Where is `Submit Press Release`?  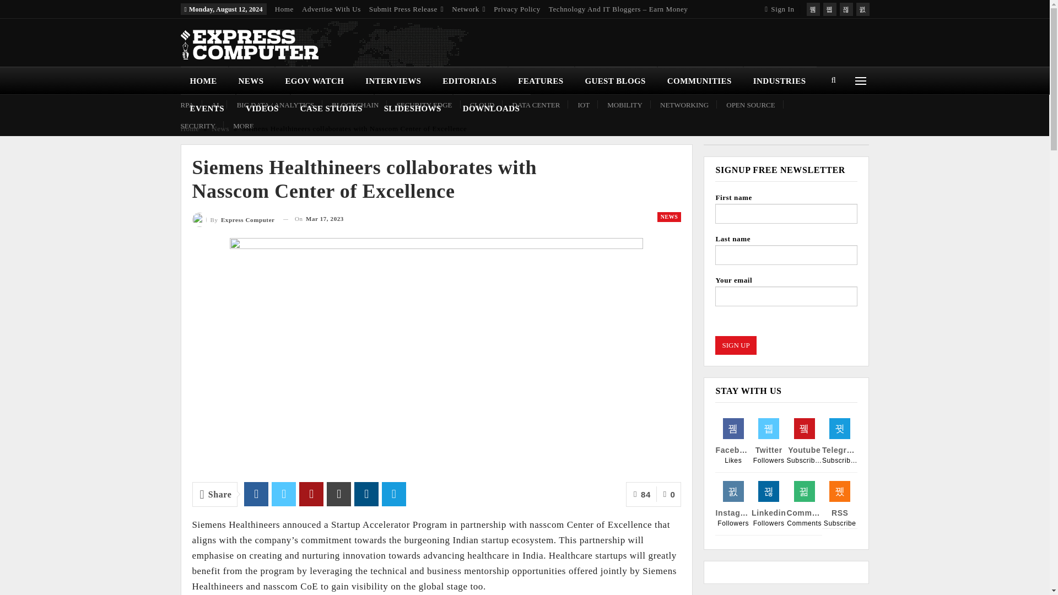 Submit Press Release is located at coordinates (406, 9).